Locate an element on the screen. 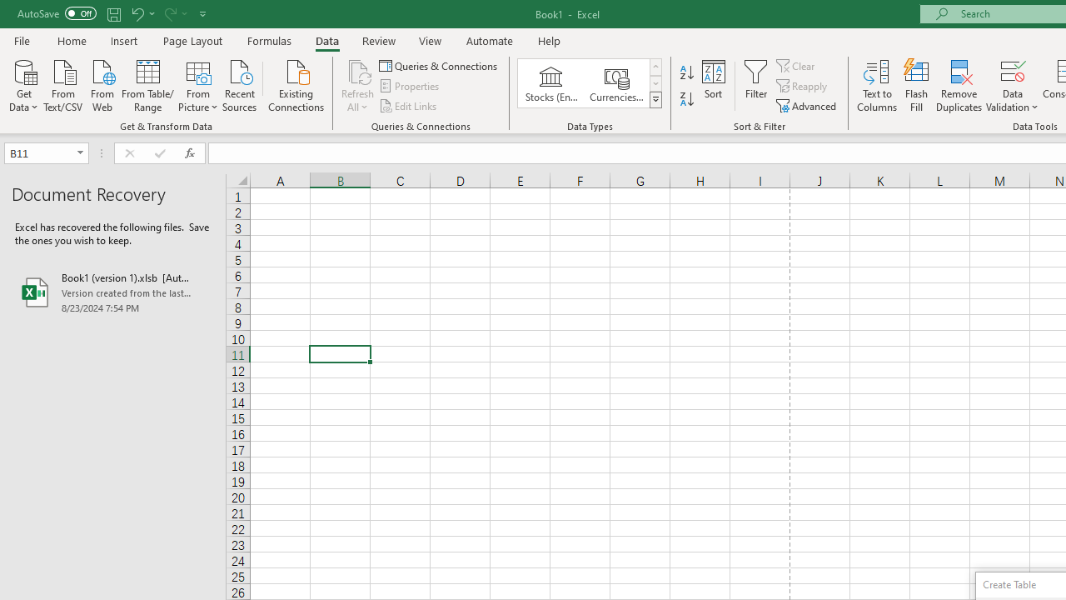 Image resolution: width=1066 pixels, height=600 pixels. Queries & Connections is located at coordinates (440, 65).